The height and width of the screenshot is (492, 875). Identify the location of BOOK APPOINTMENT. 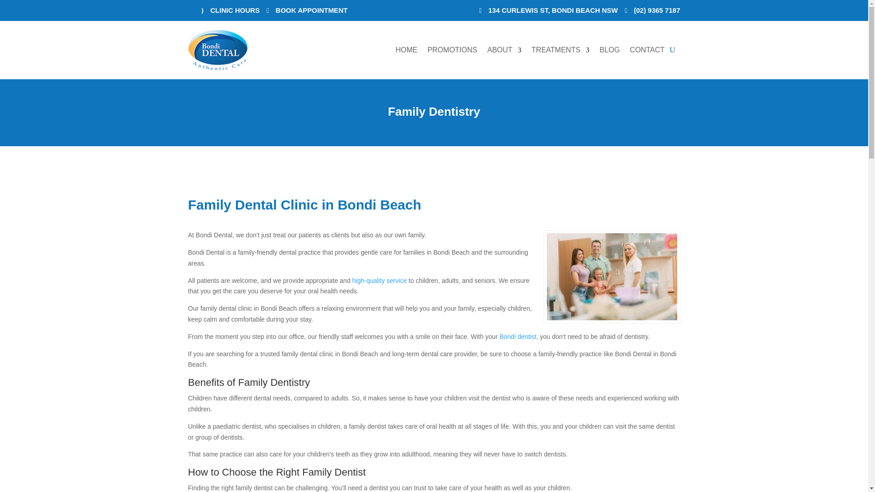
(307, 10).